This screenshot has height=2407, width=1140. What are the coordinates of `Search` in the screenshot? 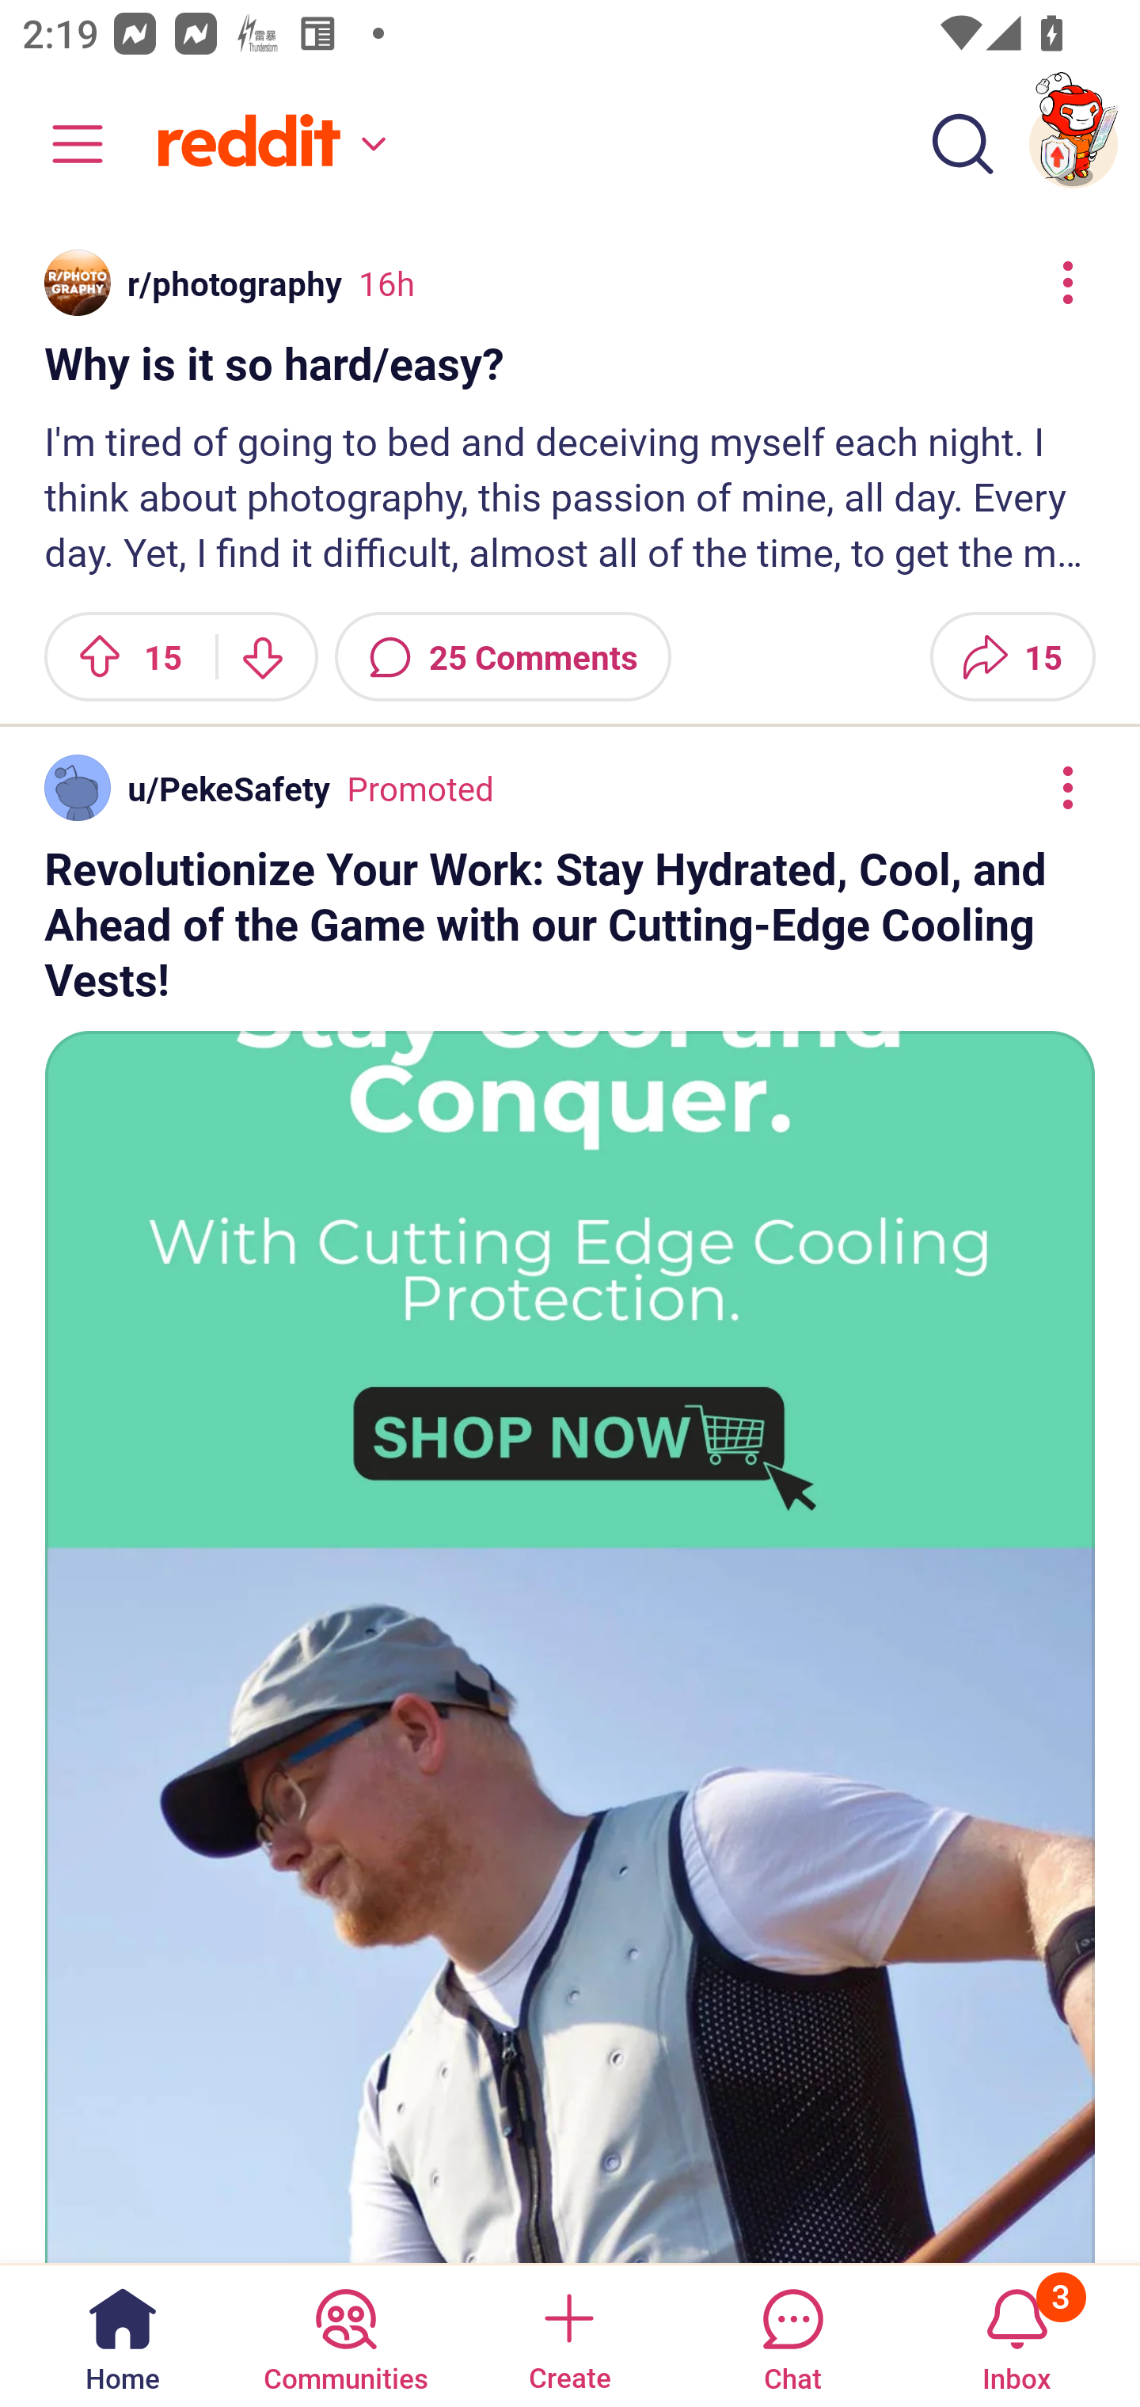 It's located at (963, 144).